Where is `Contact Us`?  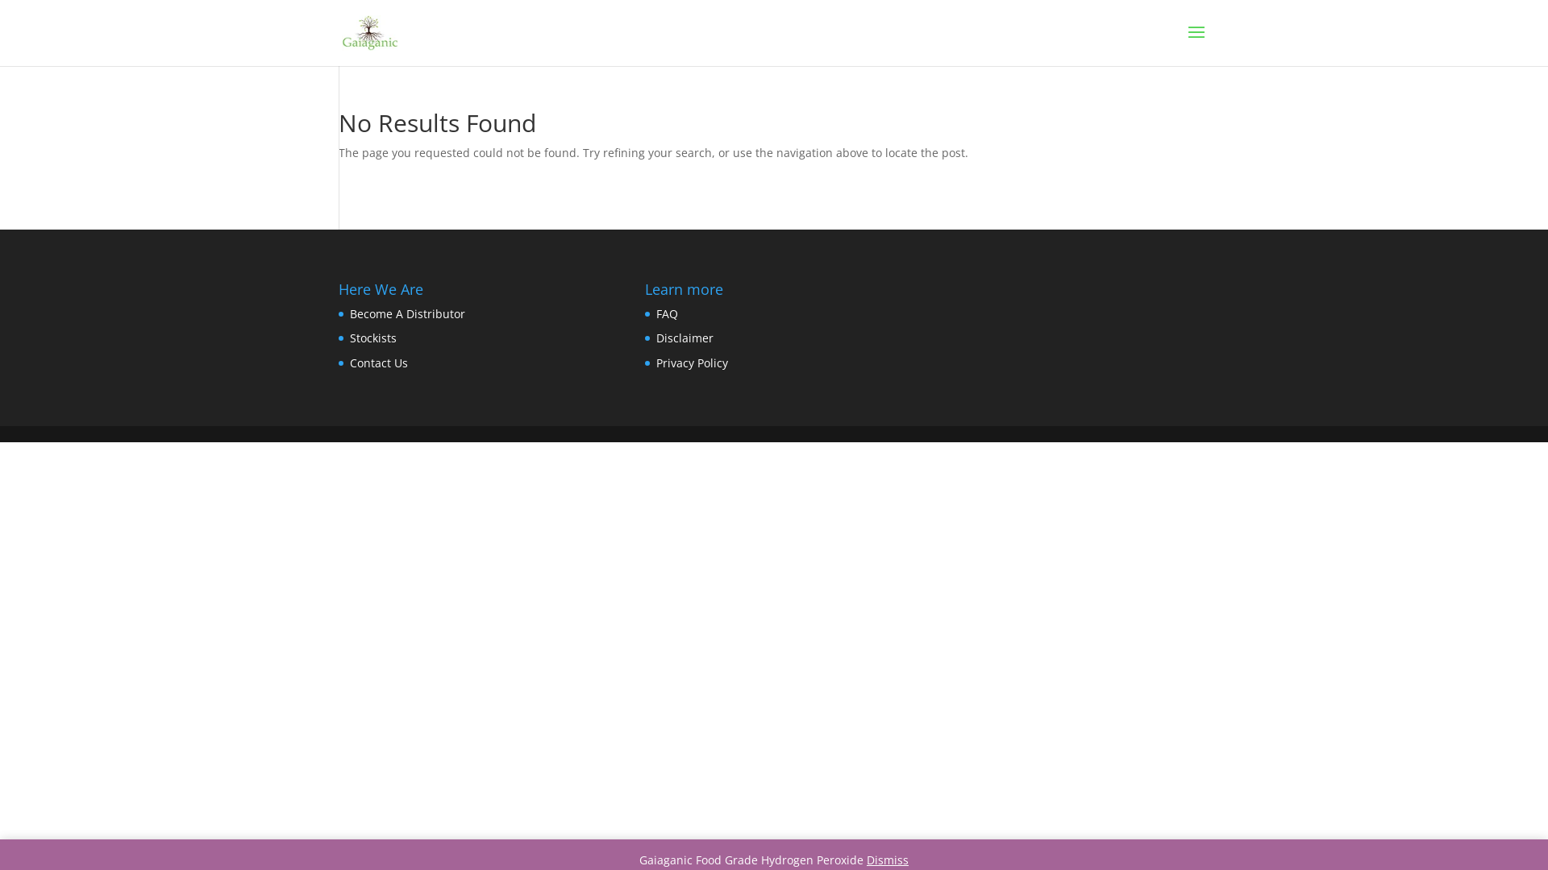
Contact Us is located at coordinates (379, 362).